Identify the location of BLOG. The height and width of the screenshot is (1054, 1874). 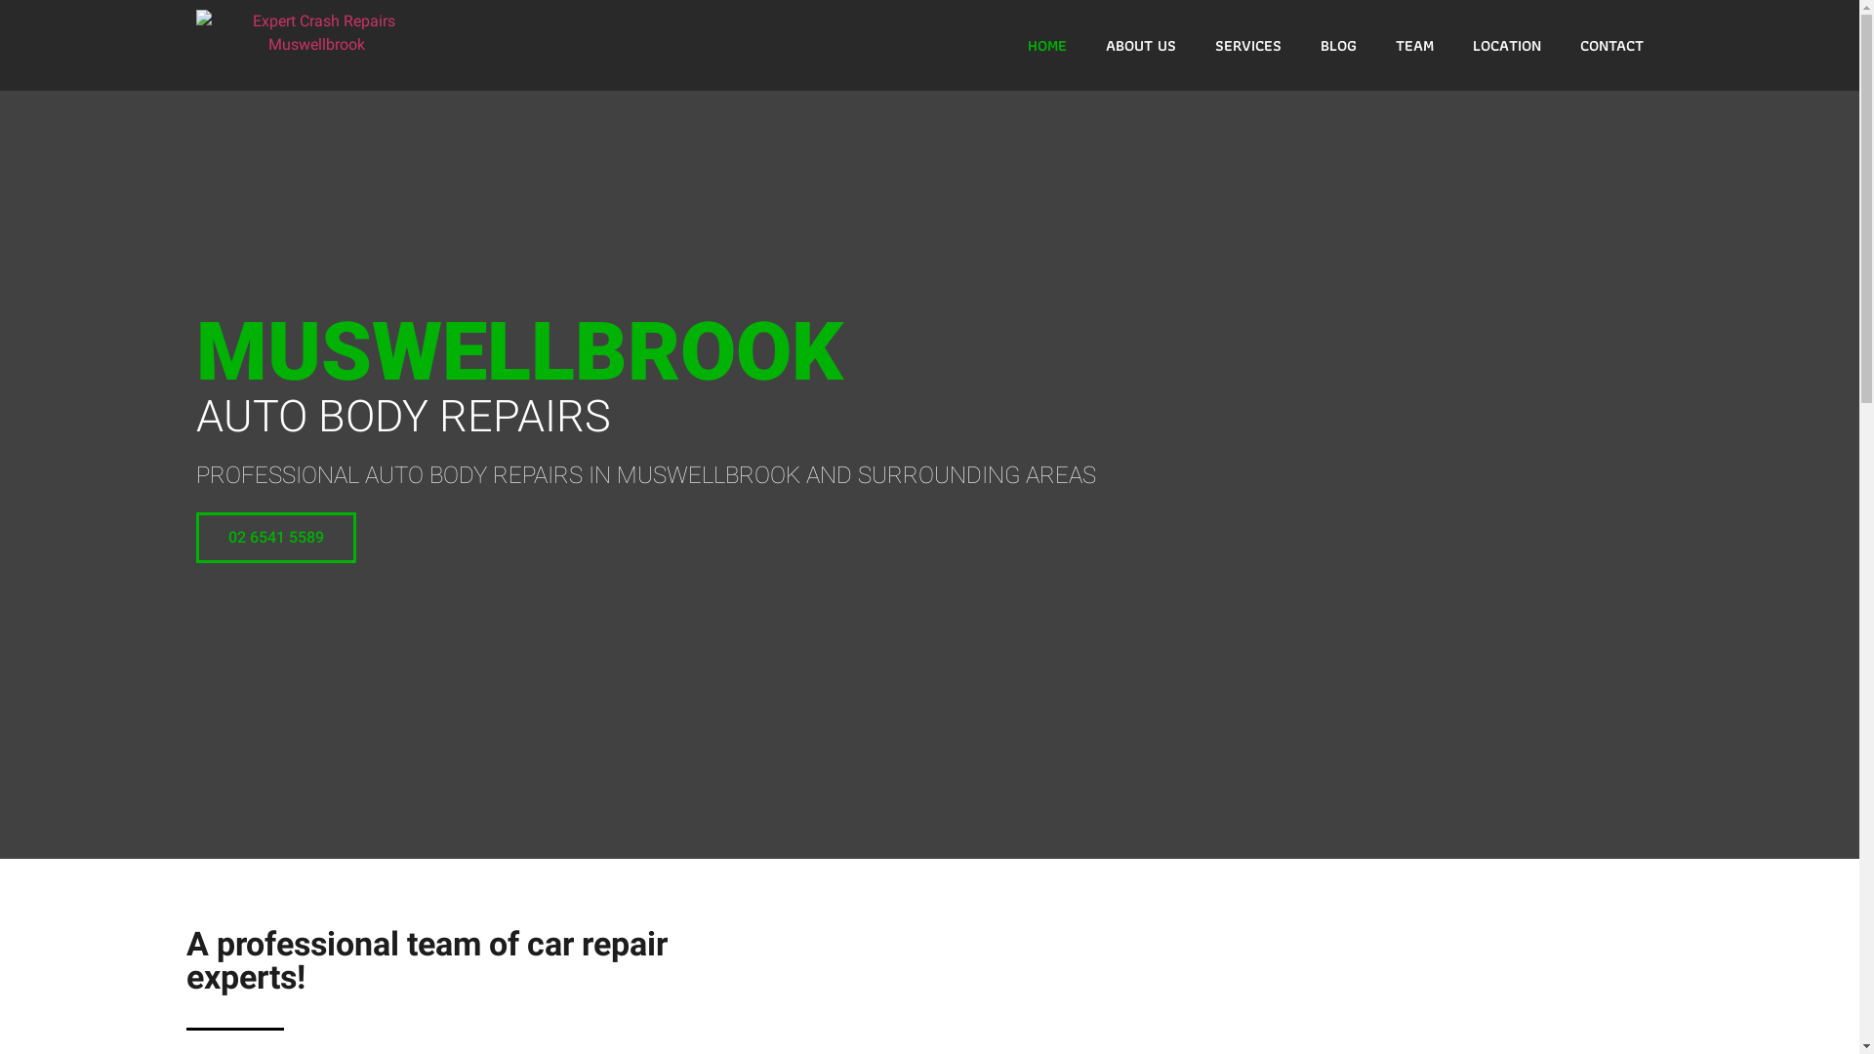
(1339, 46).